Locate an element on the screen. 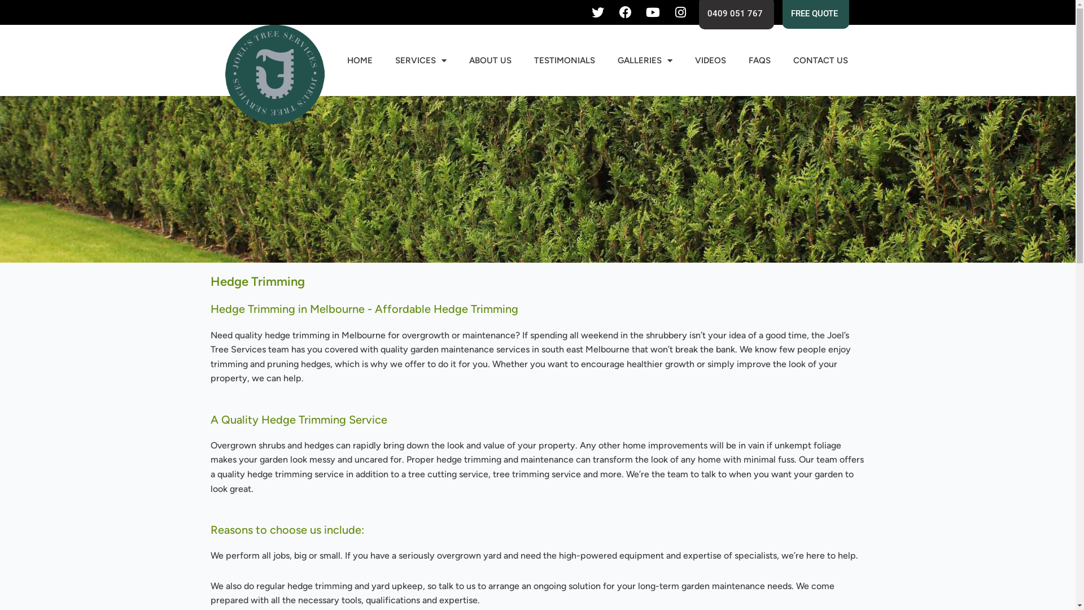 The width and height of the screenshot is (1084, 610). VIDEOS is located at coordinates (710, 60).